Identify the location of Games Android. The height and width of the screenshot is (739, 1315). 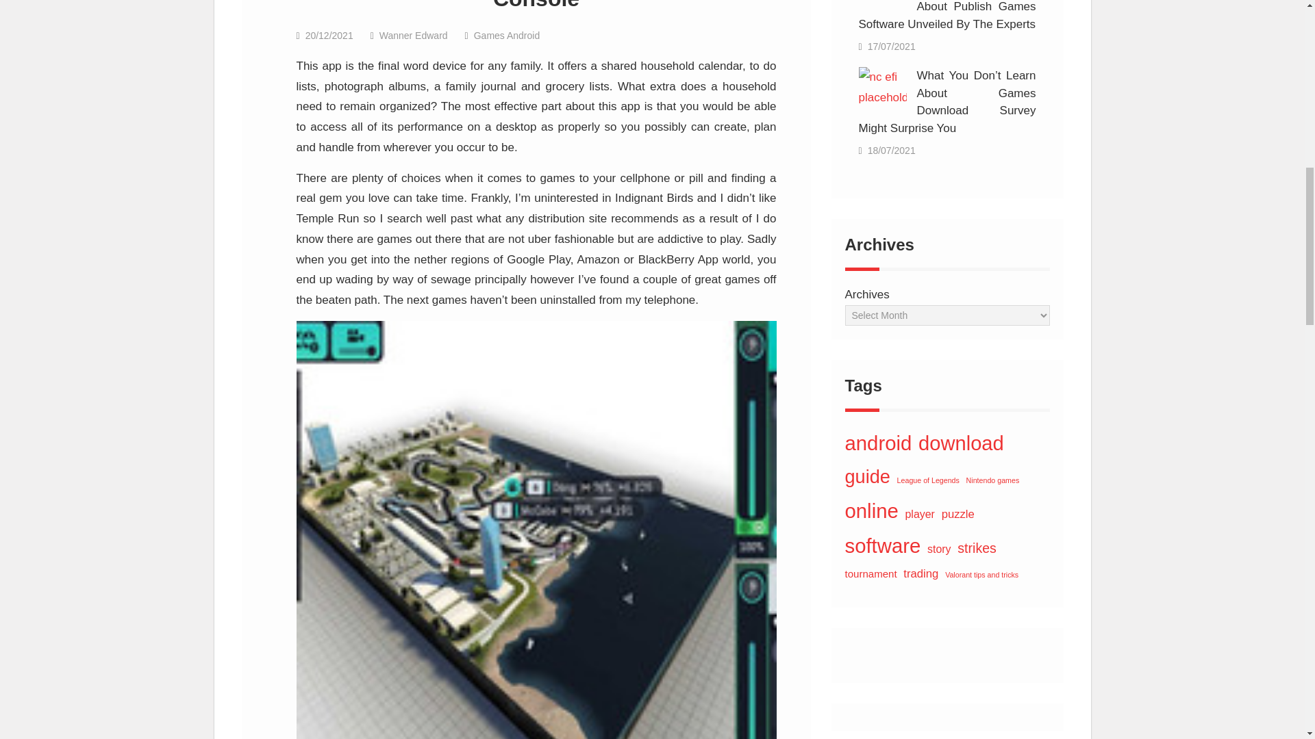
(507, 36).